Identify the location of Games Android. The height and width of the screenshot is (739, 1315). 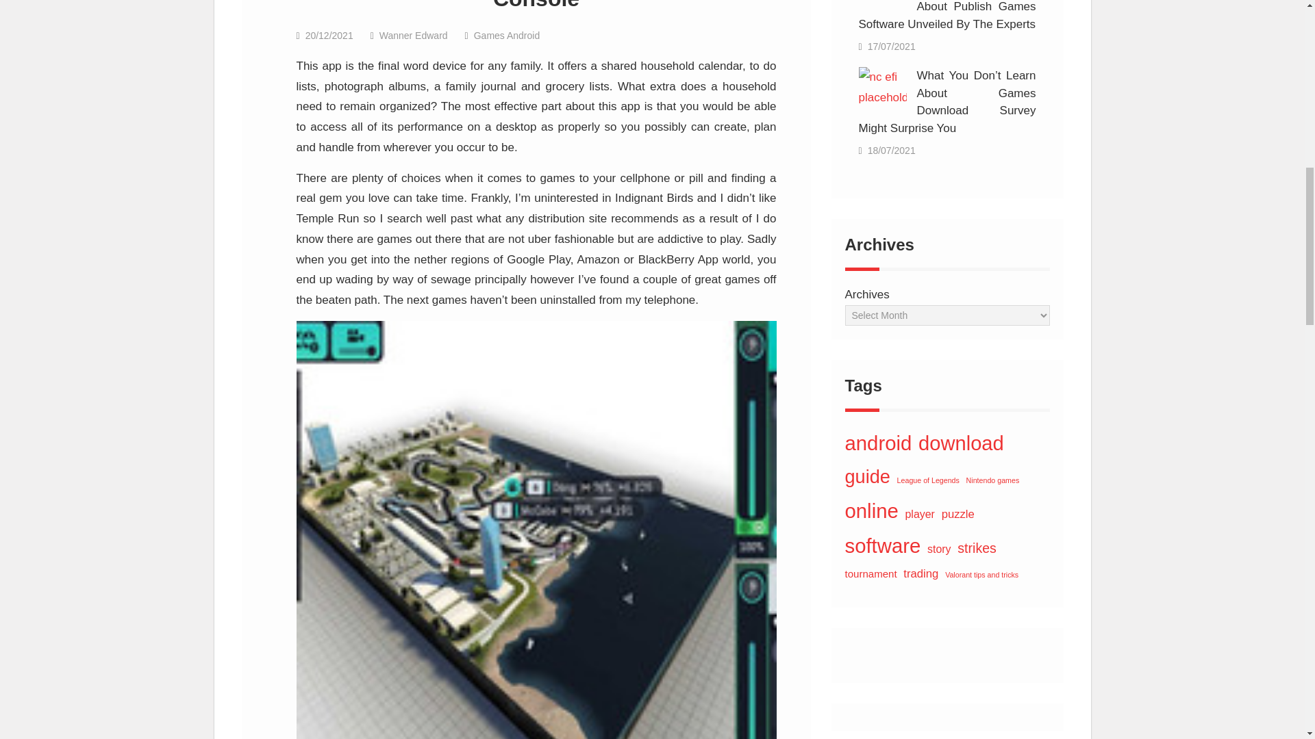
(507, 36).